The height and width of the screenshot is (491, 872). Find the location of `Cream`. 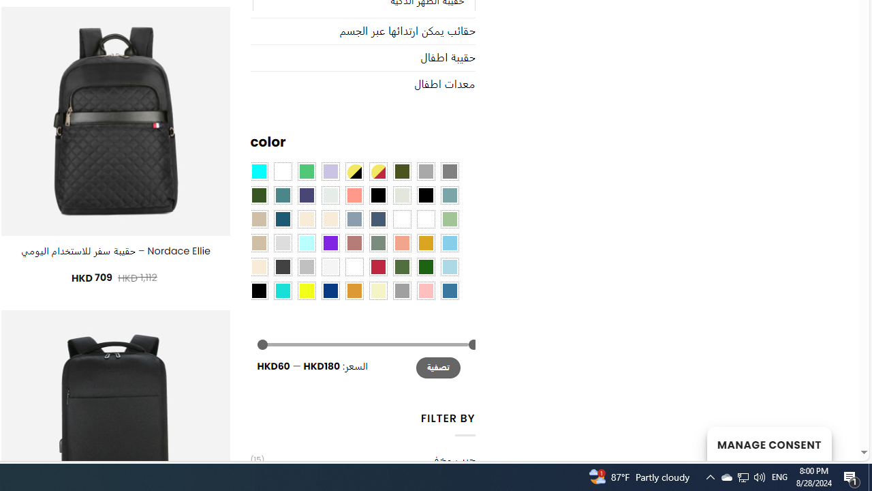

Cream is located at coordinates (330, 219).